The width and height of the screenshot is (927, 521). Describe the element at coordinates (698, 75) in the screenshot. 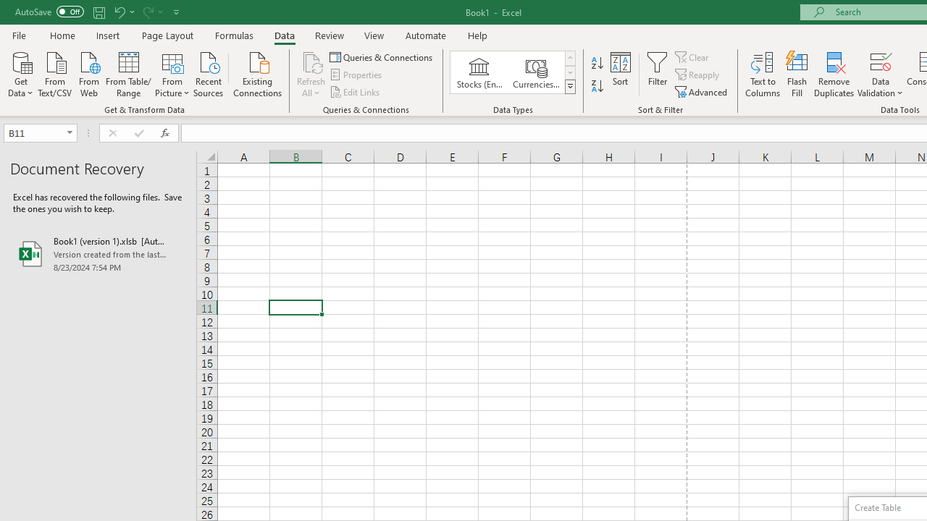

I see `Reapply` at that location.